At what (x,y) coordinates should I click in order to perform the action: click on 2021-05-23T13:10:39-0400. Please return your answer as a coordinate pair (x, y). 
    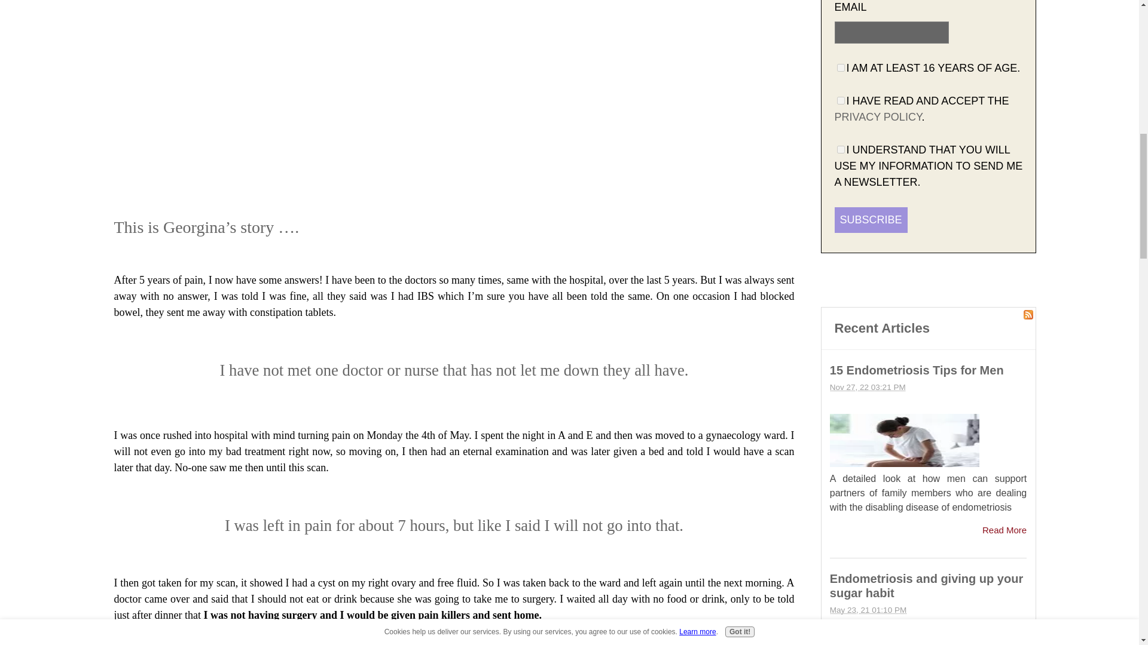
    Looking at the image, I should click on (868, 610).